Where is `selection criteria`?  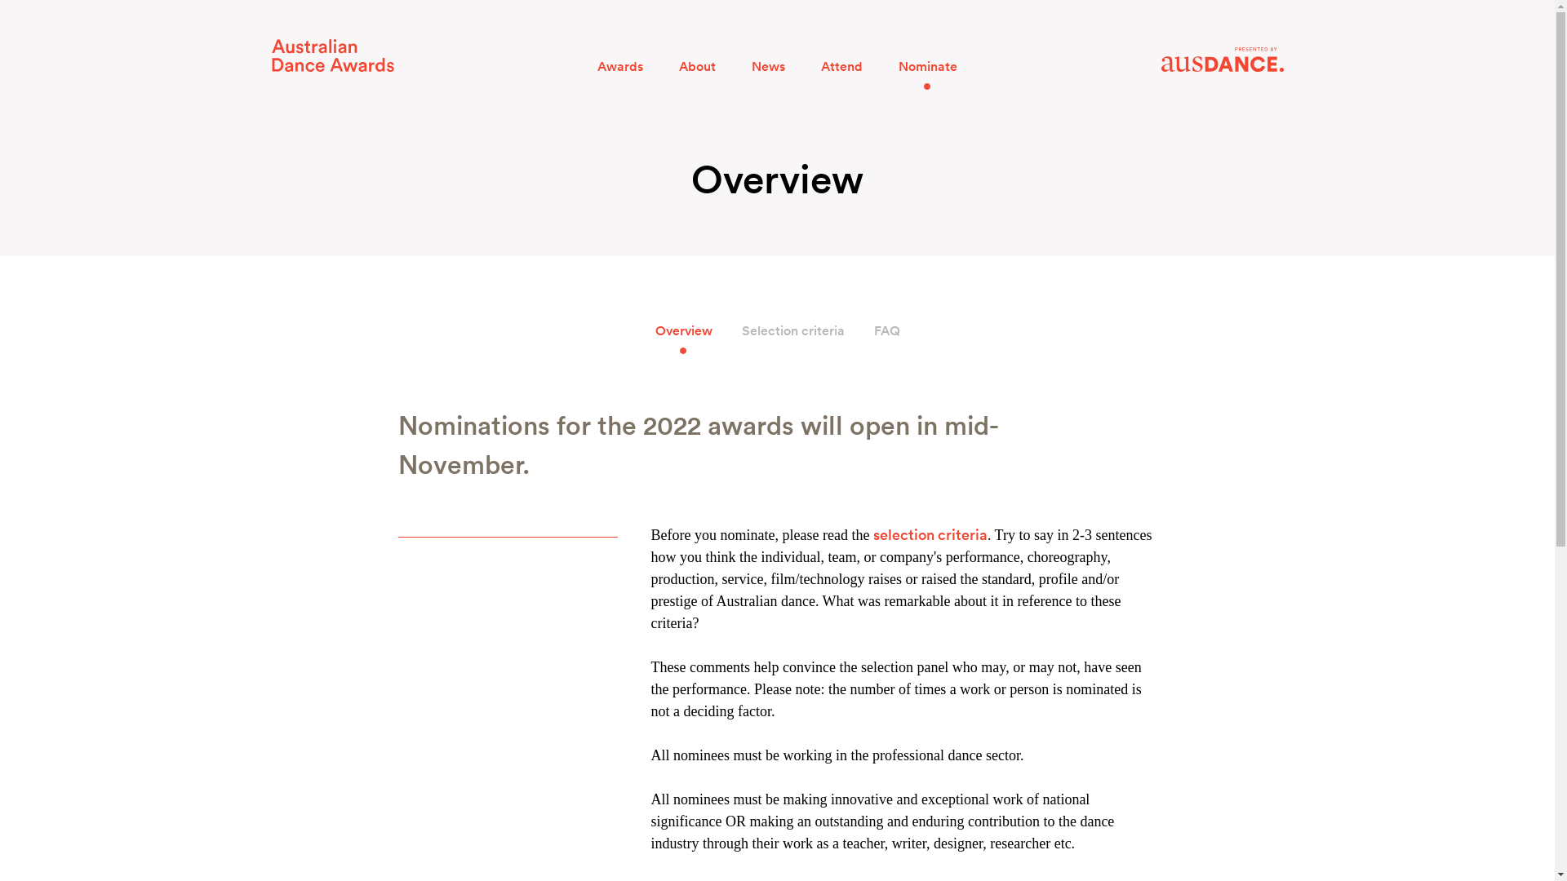 selection criteria is located at coordinates (930, 535).